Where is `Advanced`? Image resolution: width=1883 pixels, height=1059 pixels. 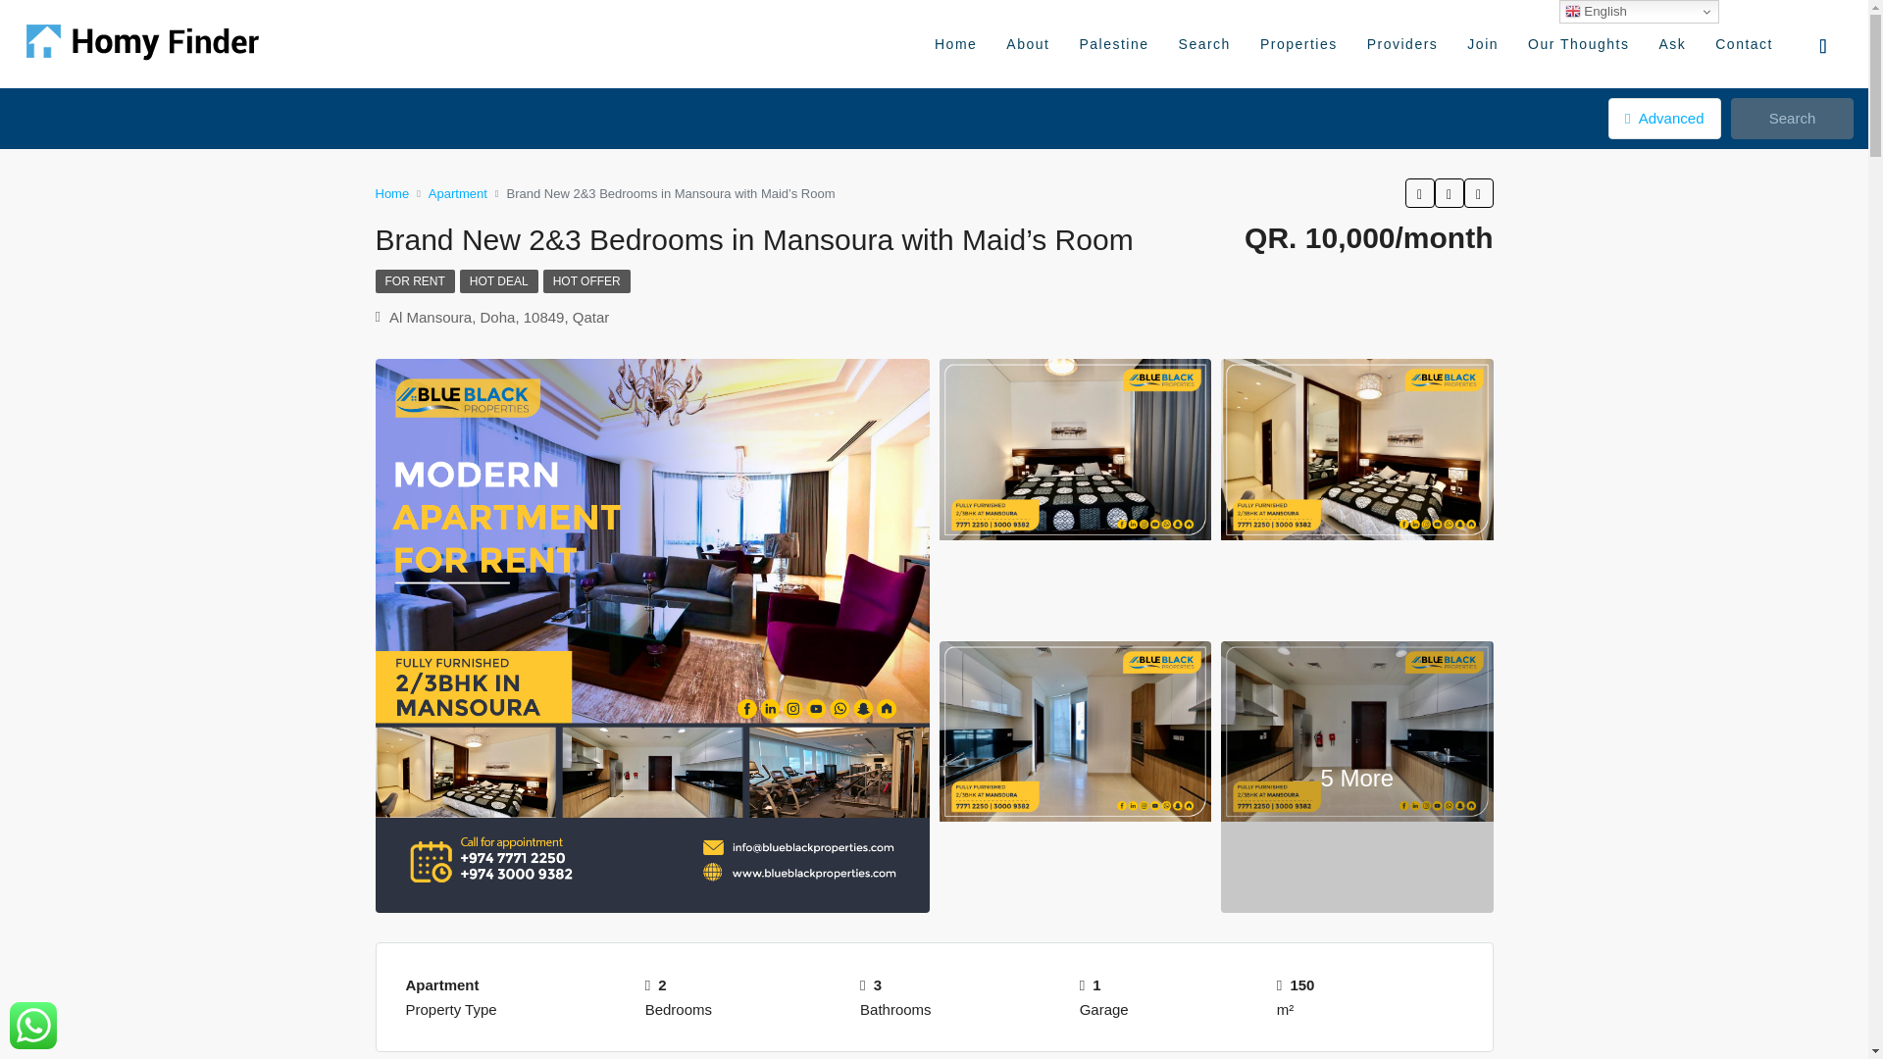 Advanced is located at coordinates (1663, 118).